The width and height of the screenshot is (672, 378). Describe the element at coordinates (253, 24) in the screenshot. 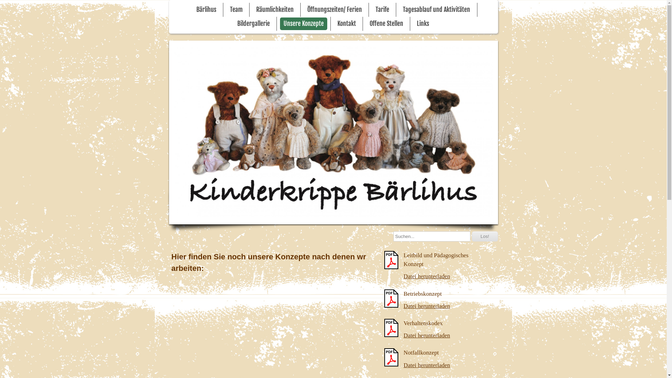

I see `Bildergallerie` at that location.